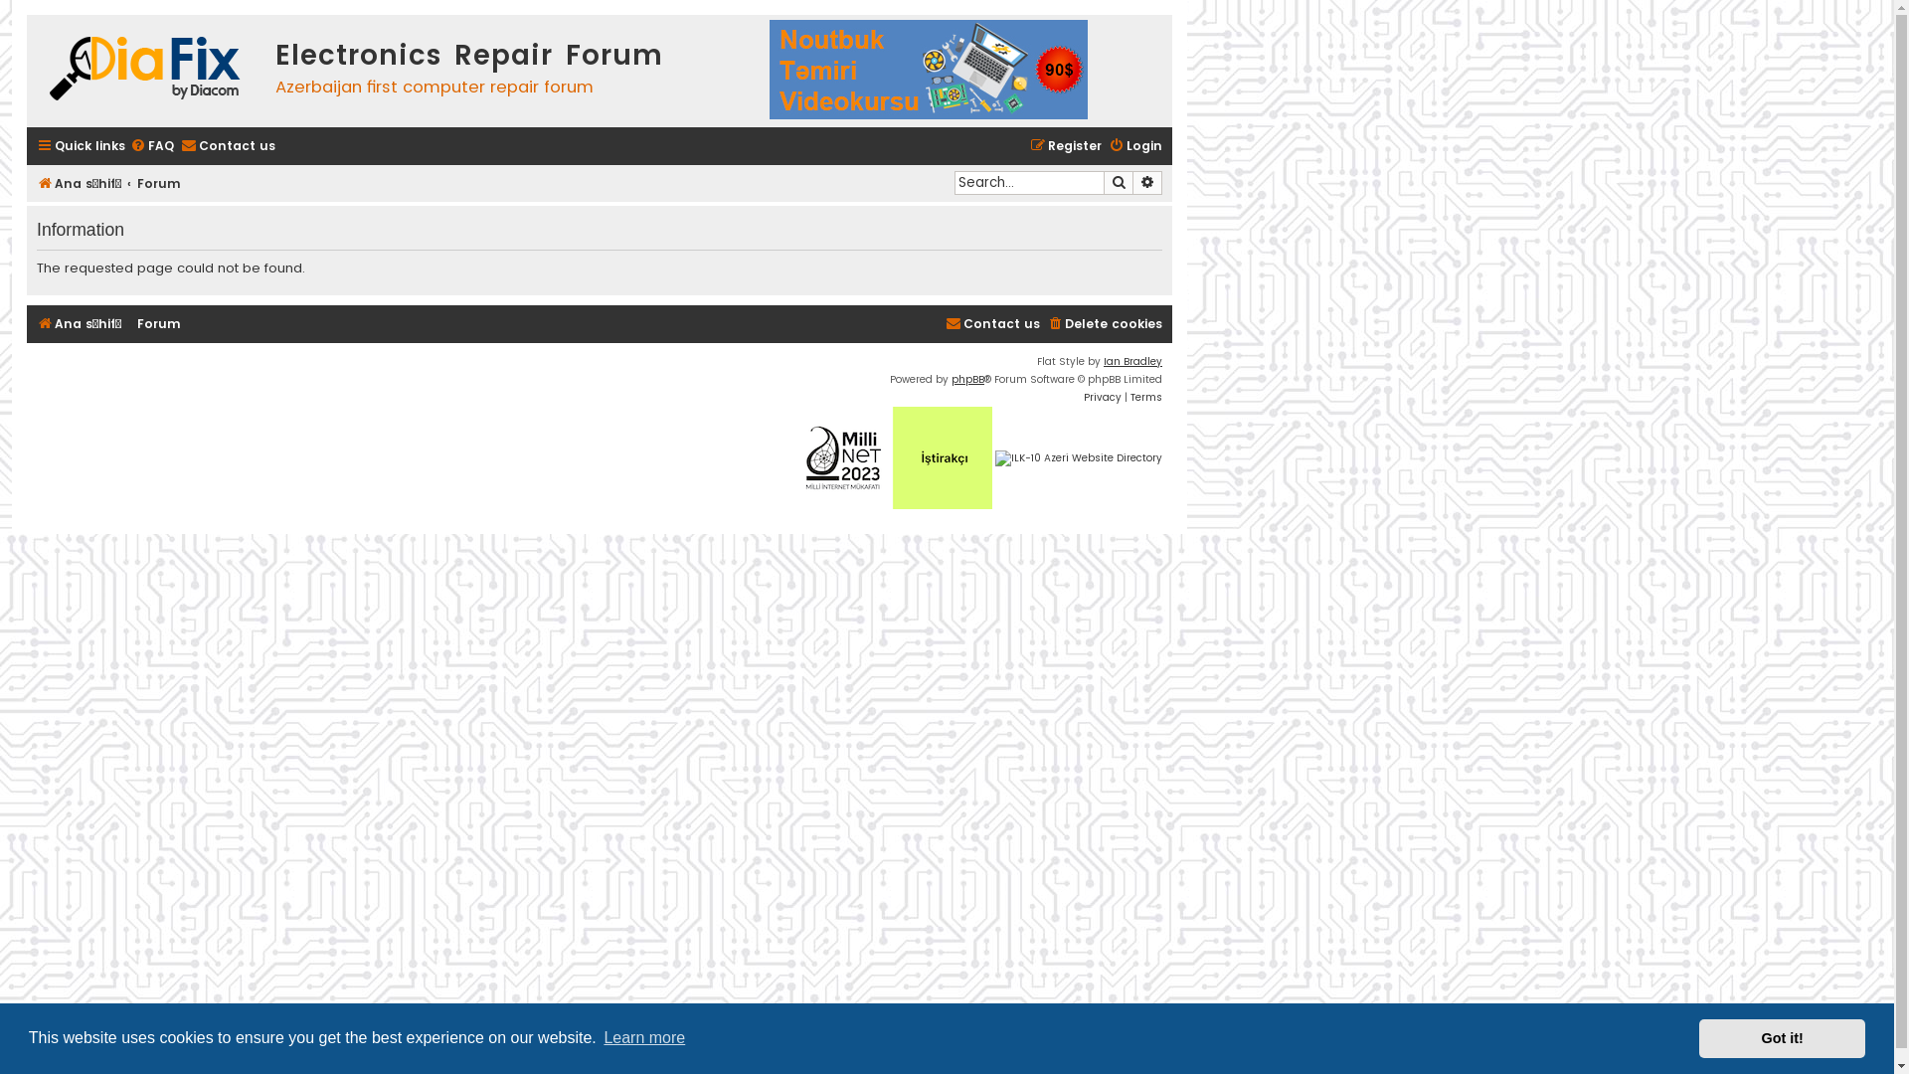  Describe the element at coordinates (1133, 362) in the screenshot. I see `Ian Bradley` at that location.